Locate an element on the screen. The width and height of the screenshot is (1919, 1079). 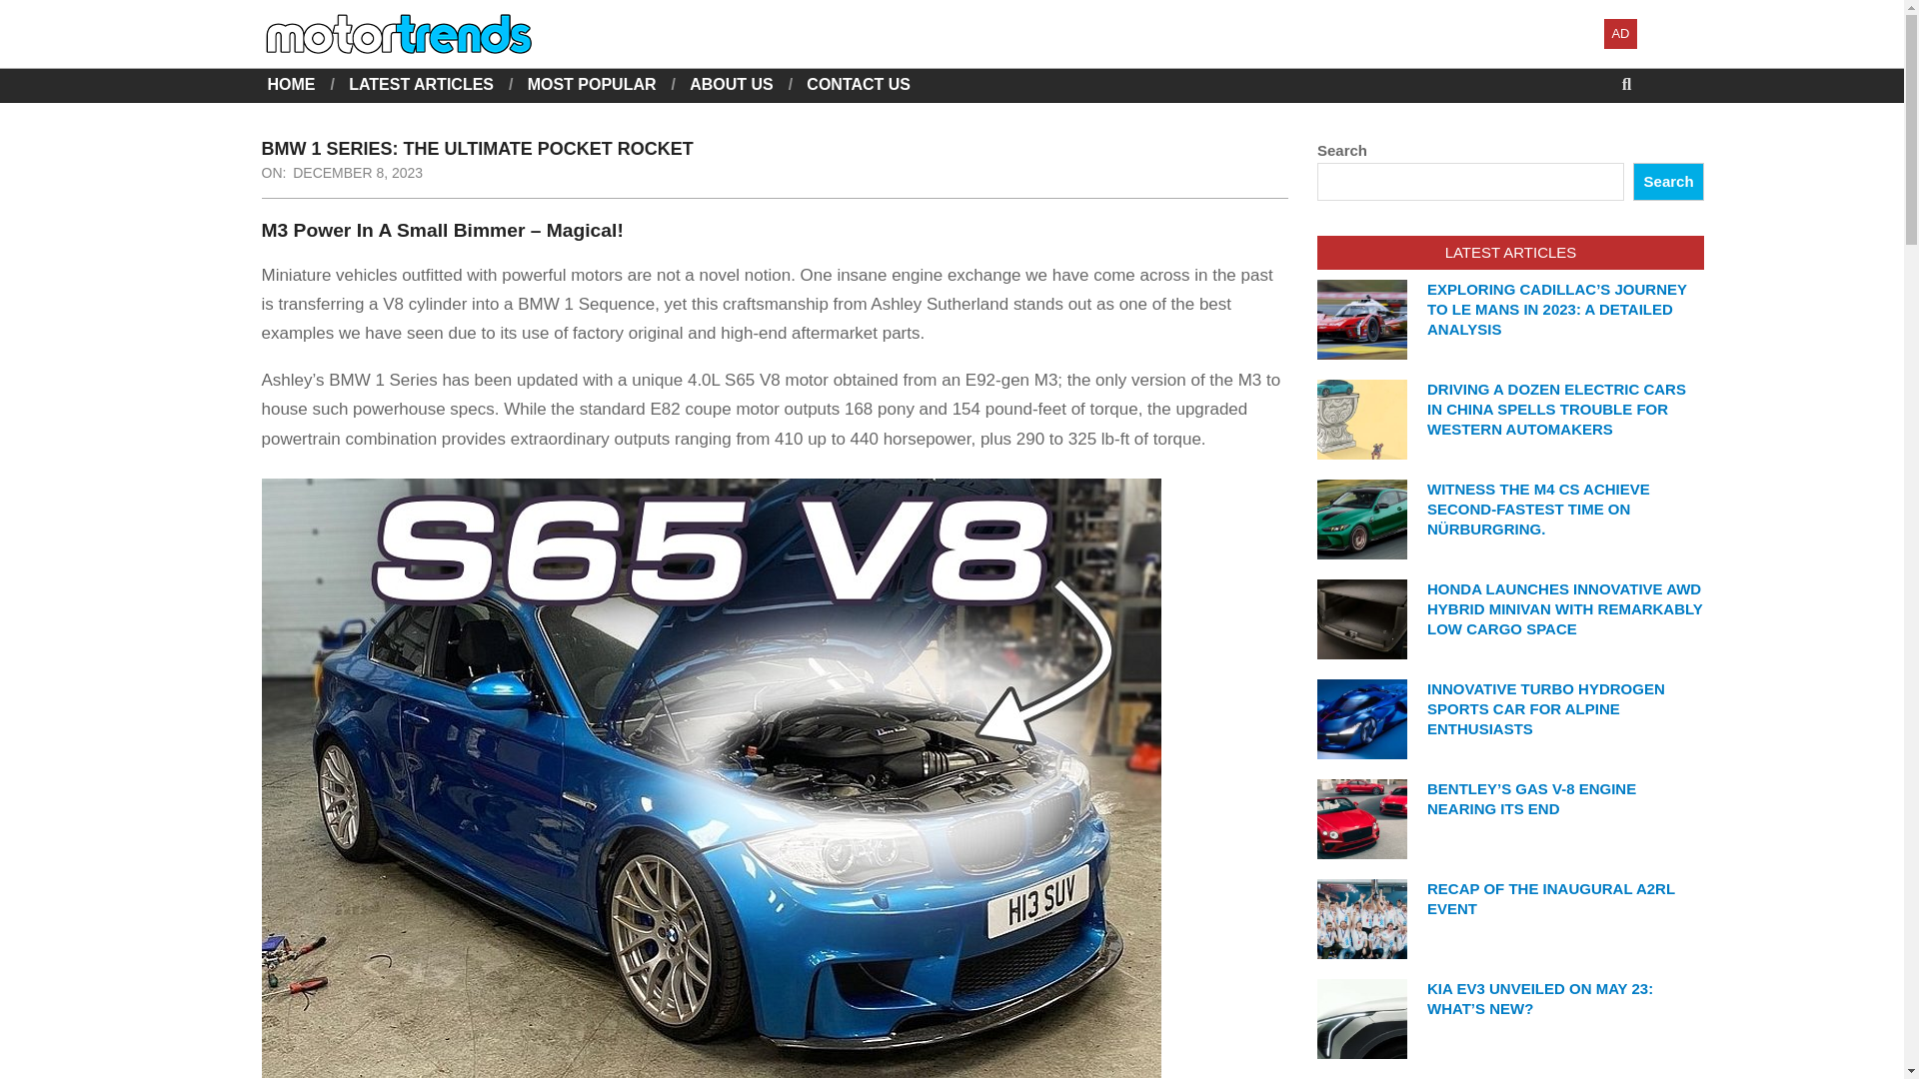
LATEST ARTICLES is located at coordinates (421, 84).